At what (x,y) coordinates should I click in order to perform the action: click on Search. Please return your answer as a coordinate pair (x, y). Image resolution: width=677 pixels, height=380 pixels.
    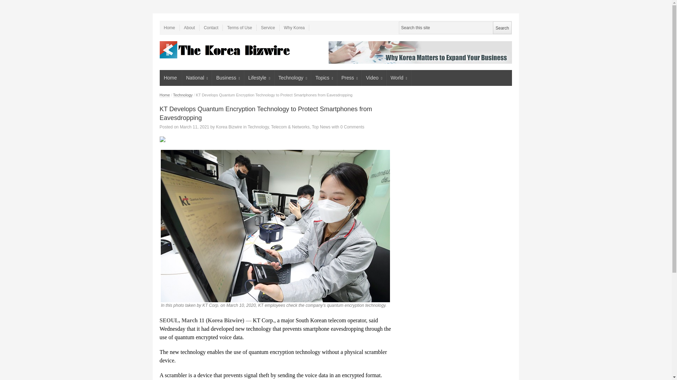
    Looking at the image, I should click on (502, 27).